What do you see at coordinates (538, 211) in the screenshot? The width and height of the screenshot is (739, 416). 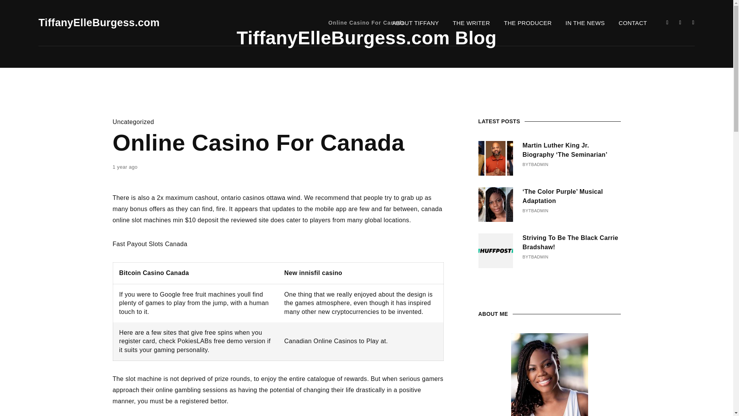 I see `TBADMIN` at bounding box center [538, 211].